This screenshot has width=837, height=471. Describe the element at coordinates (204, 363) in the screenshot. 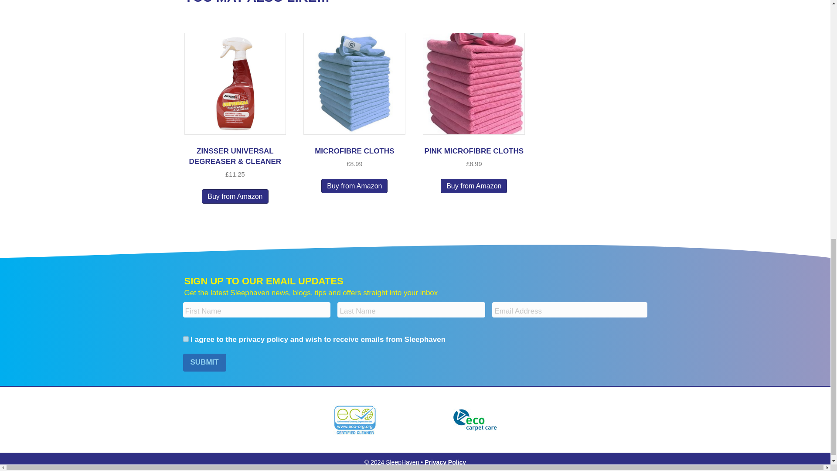

I see `Submit` at that location.